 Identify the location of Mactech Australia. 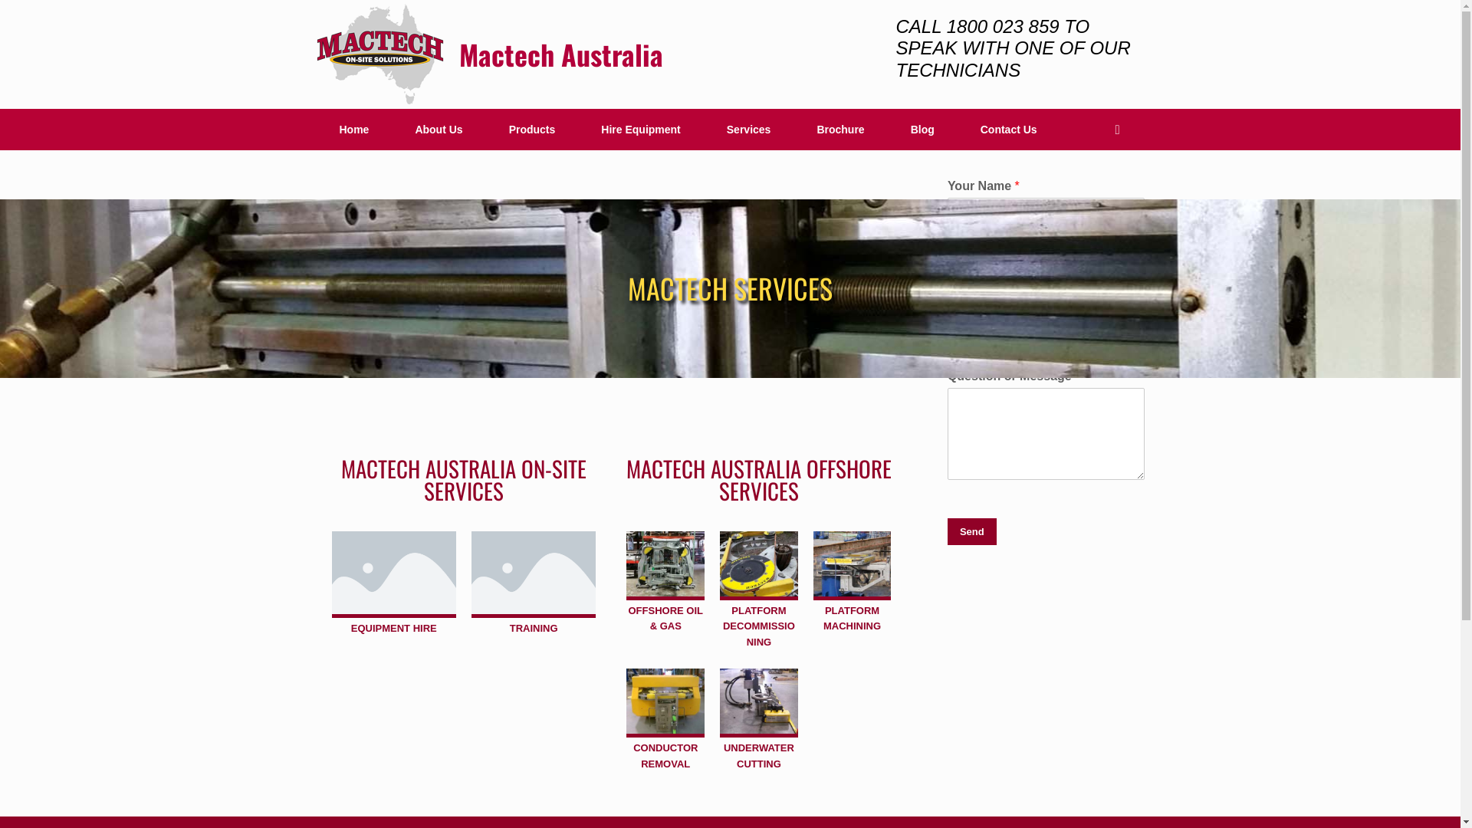
(489, 54).